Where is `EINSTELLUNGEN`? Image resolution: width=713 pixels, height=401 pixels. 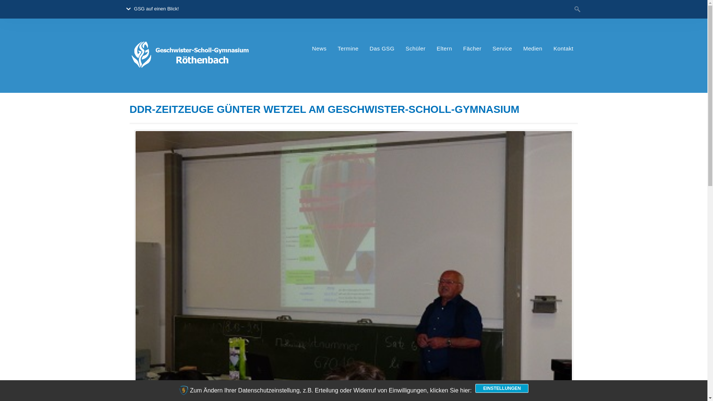 EINSTELLUNGEN is located at coordinates (502, 388).